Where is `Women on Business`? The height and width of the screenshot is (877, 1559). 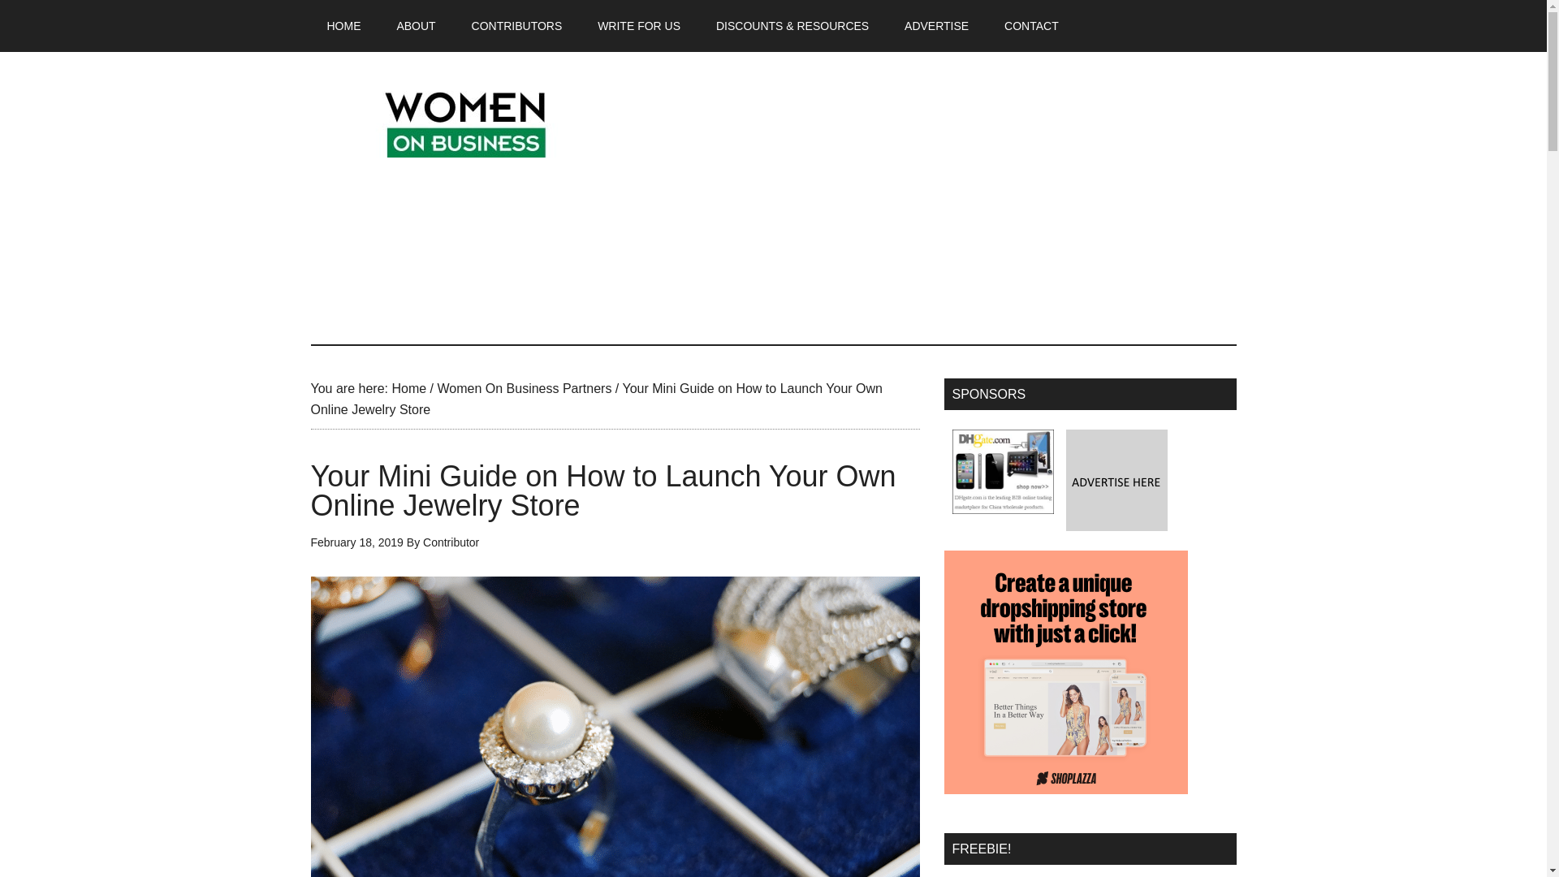 Women on Business is located at coordinates (464, 120).